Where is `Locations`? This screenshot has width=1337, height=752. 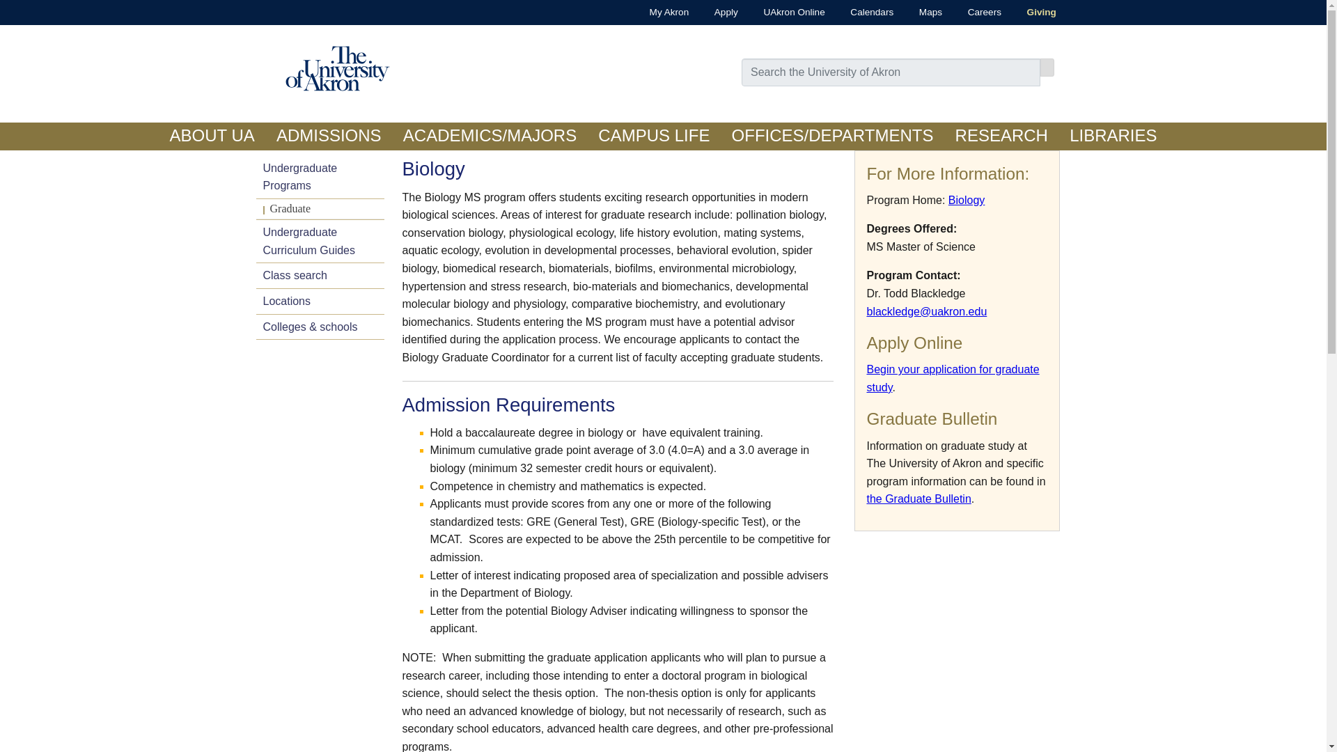 Locations is located at coordinates (320, 301).